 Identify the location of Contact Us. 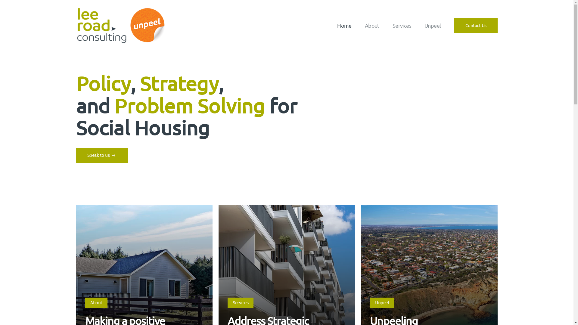
(476, 26).